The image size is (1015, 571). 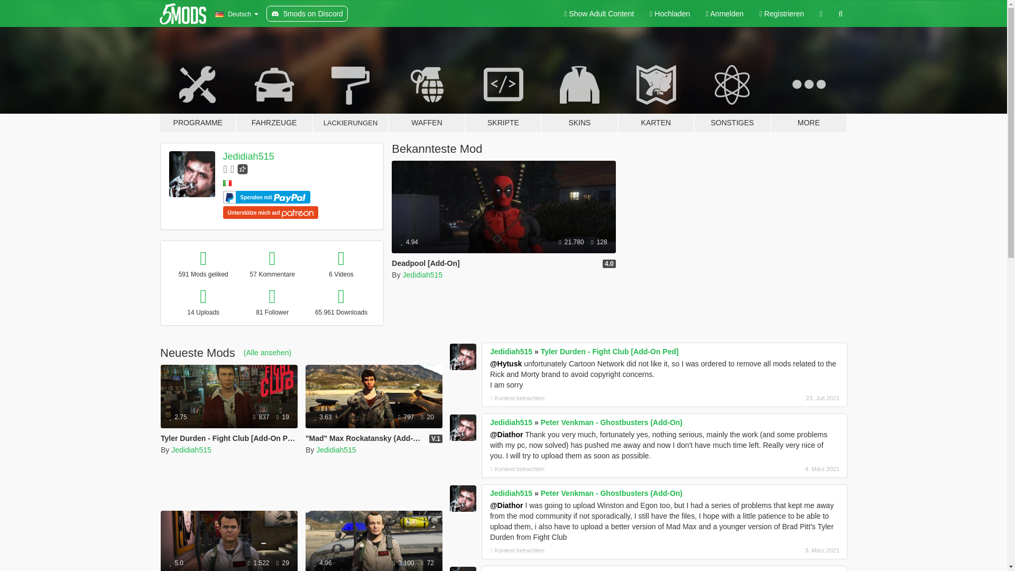 What do you see at coordinates (423, 275) in the screenshot?
I see `Jedidiah515` at bounding box center [423, 275].